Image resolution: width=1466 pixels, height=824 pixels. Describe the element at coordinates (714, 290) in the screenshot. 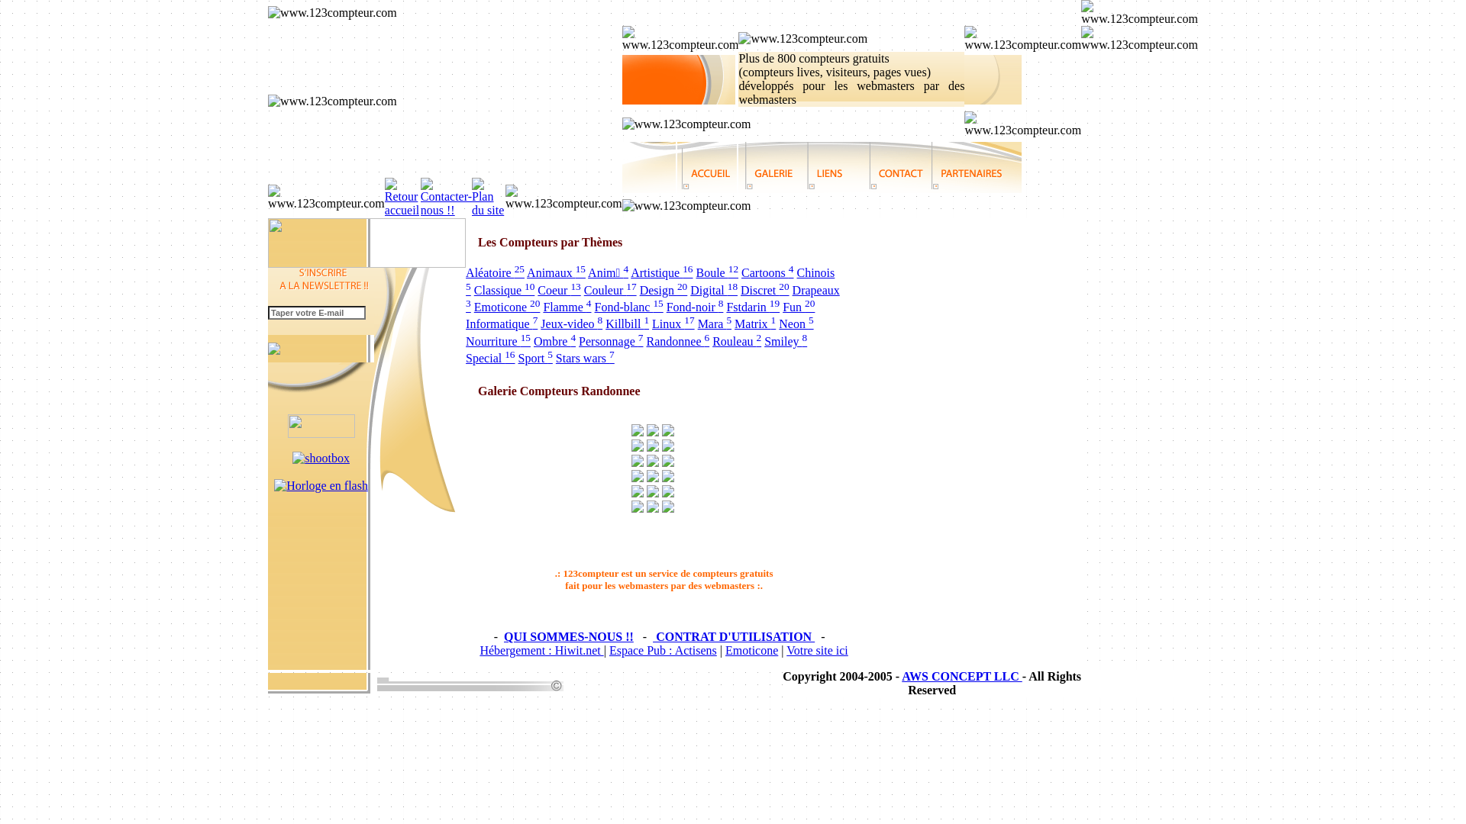

I see `Digital 18` at that location.